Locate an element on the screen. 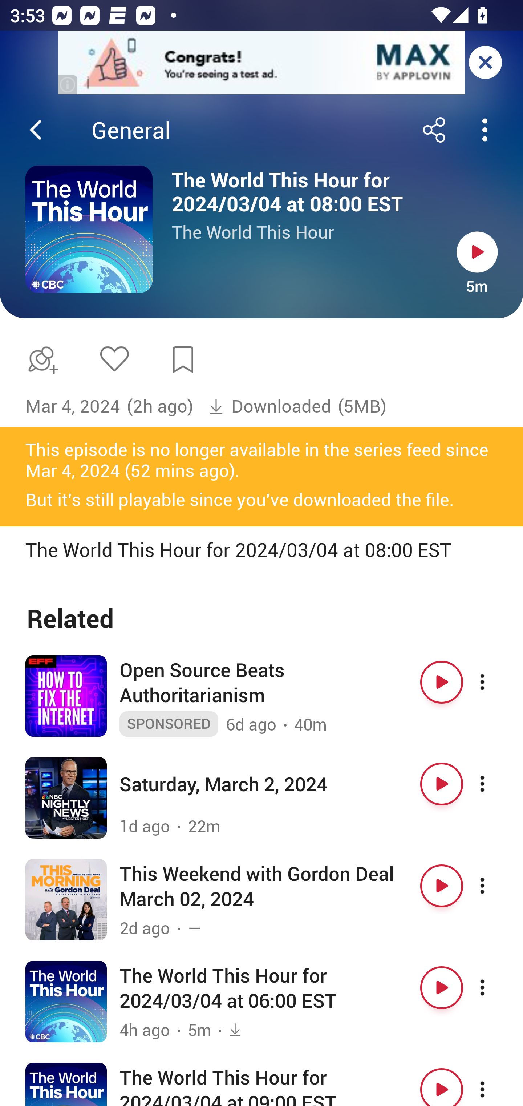 The width and height of the screenshot is (523, 1106). More options is located at coordinates (495, 886).